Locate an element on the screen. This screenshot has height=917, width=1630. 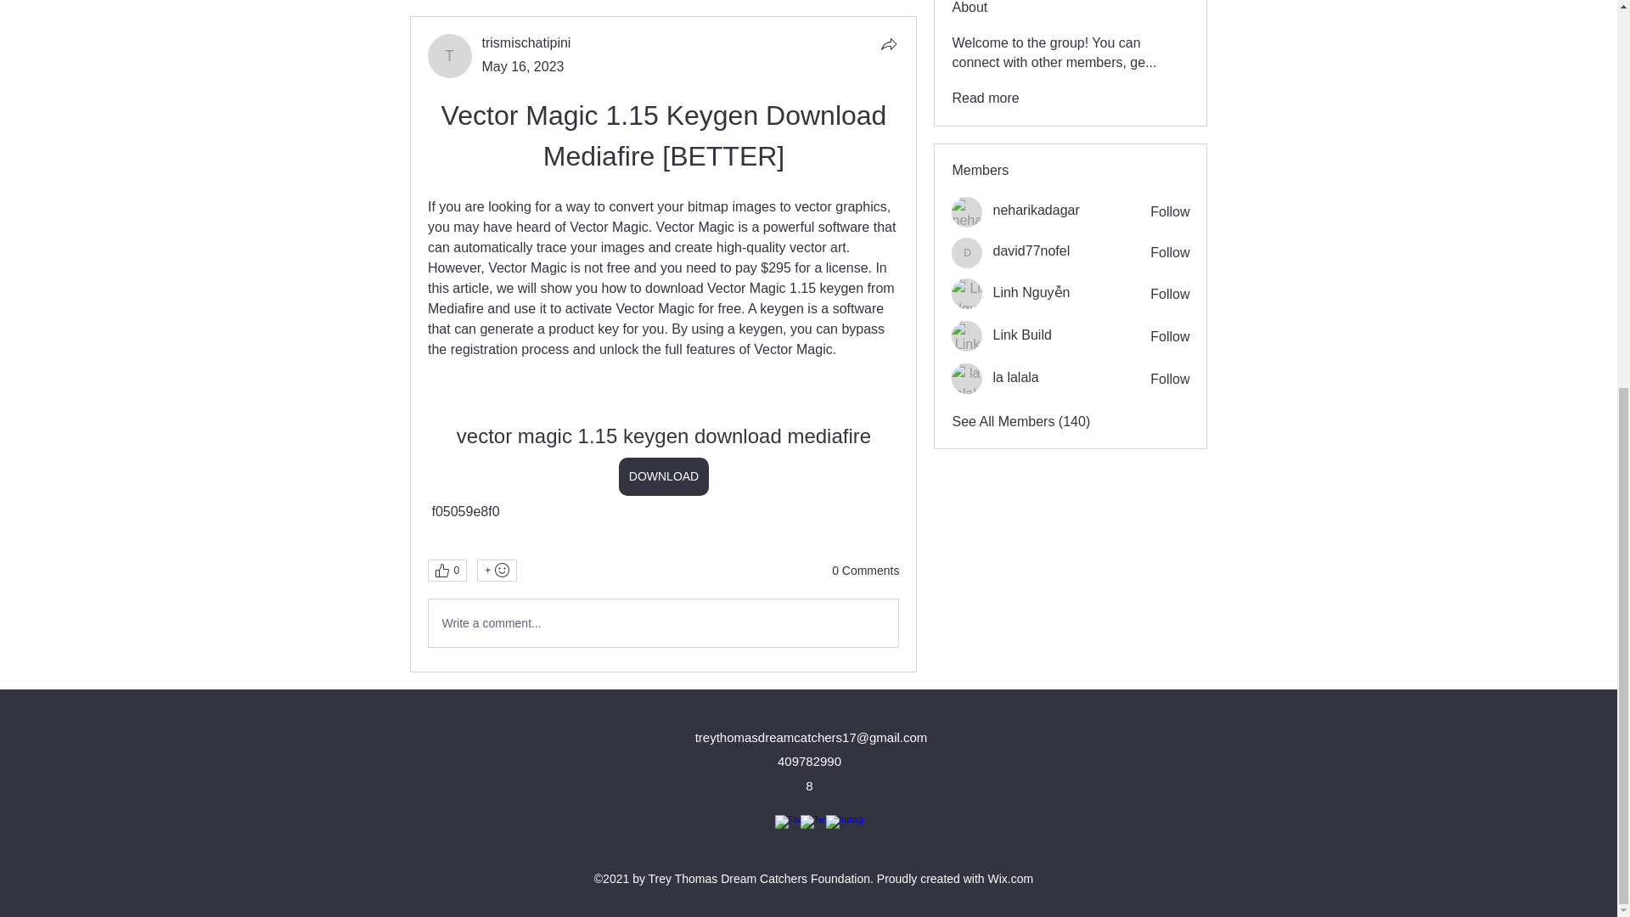
trismischatipini is located at coordinates (526, 42).